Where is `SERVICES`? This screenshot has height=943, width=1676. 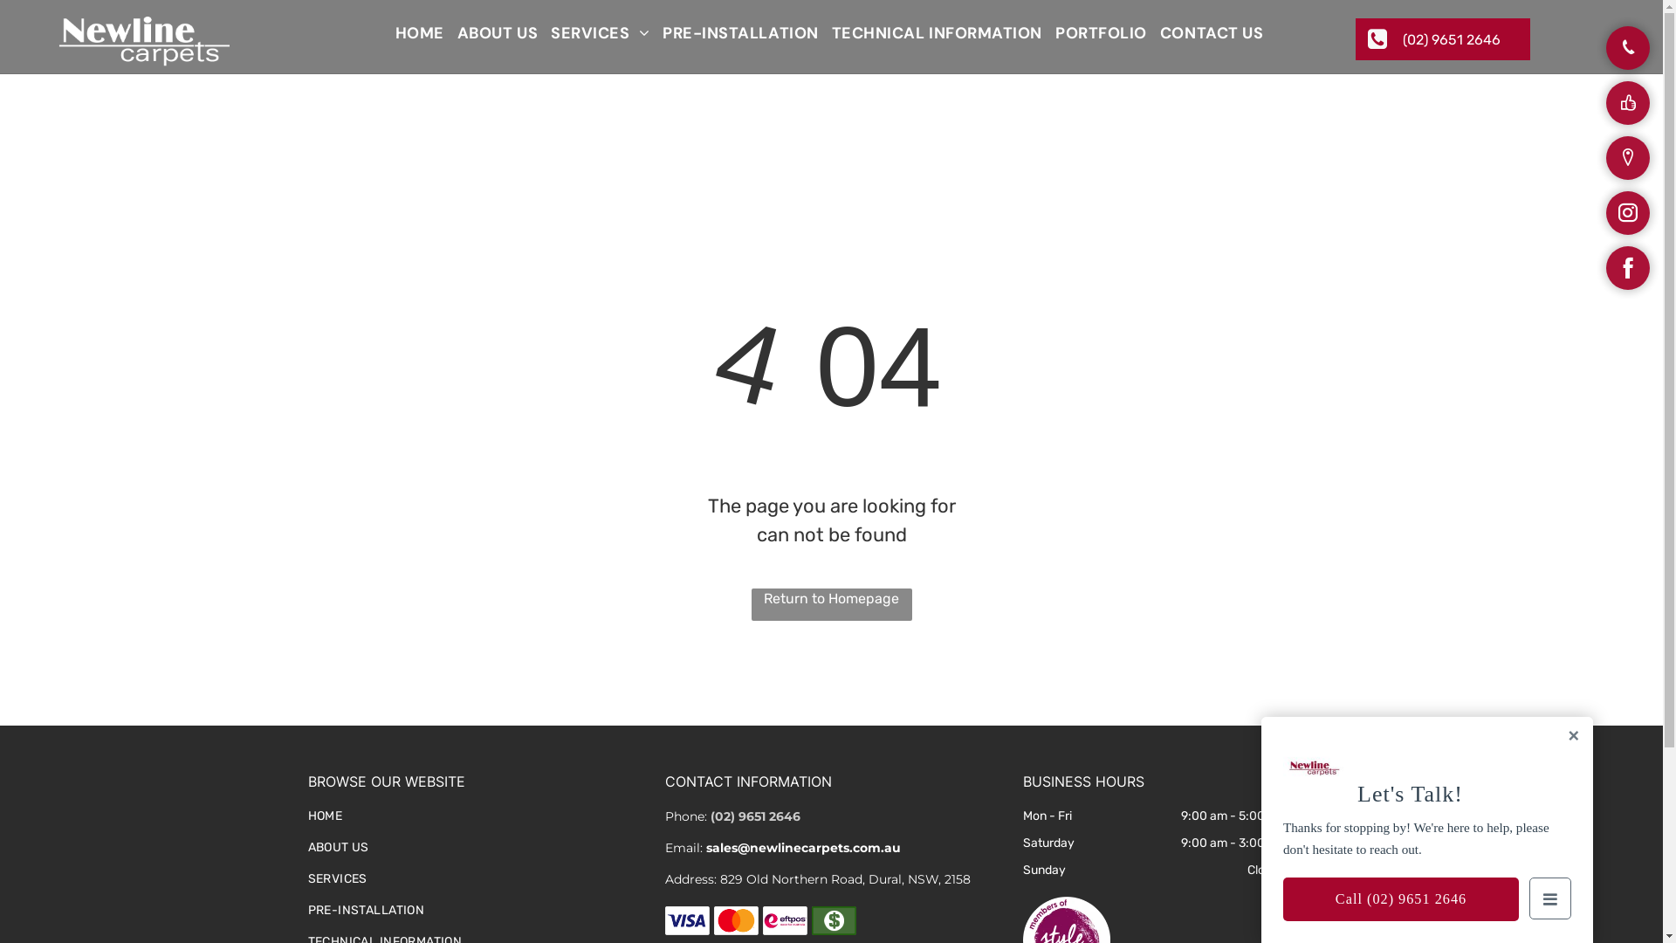
SERVICES is located at coordinates (473, 872).